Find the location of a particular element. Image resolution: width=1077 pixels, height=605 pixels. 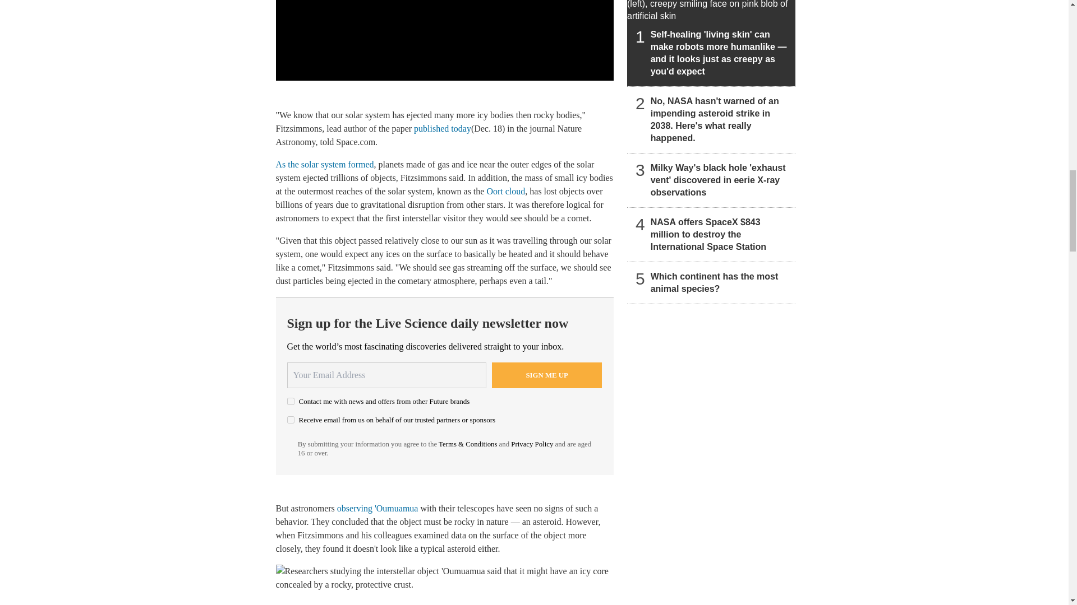

on is located at coordinates (291, 401).